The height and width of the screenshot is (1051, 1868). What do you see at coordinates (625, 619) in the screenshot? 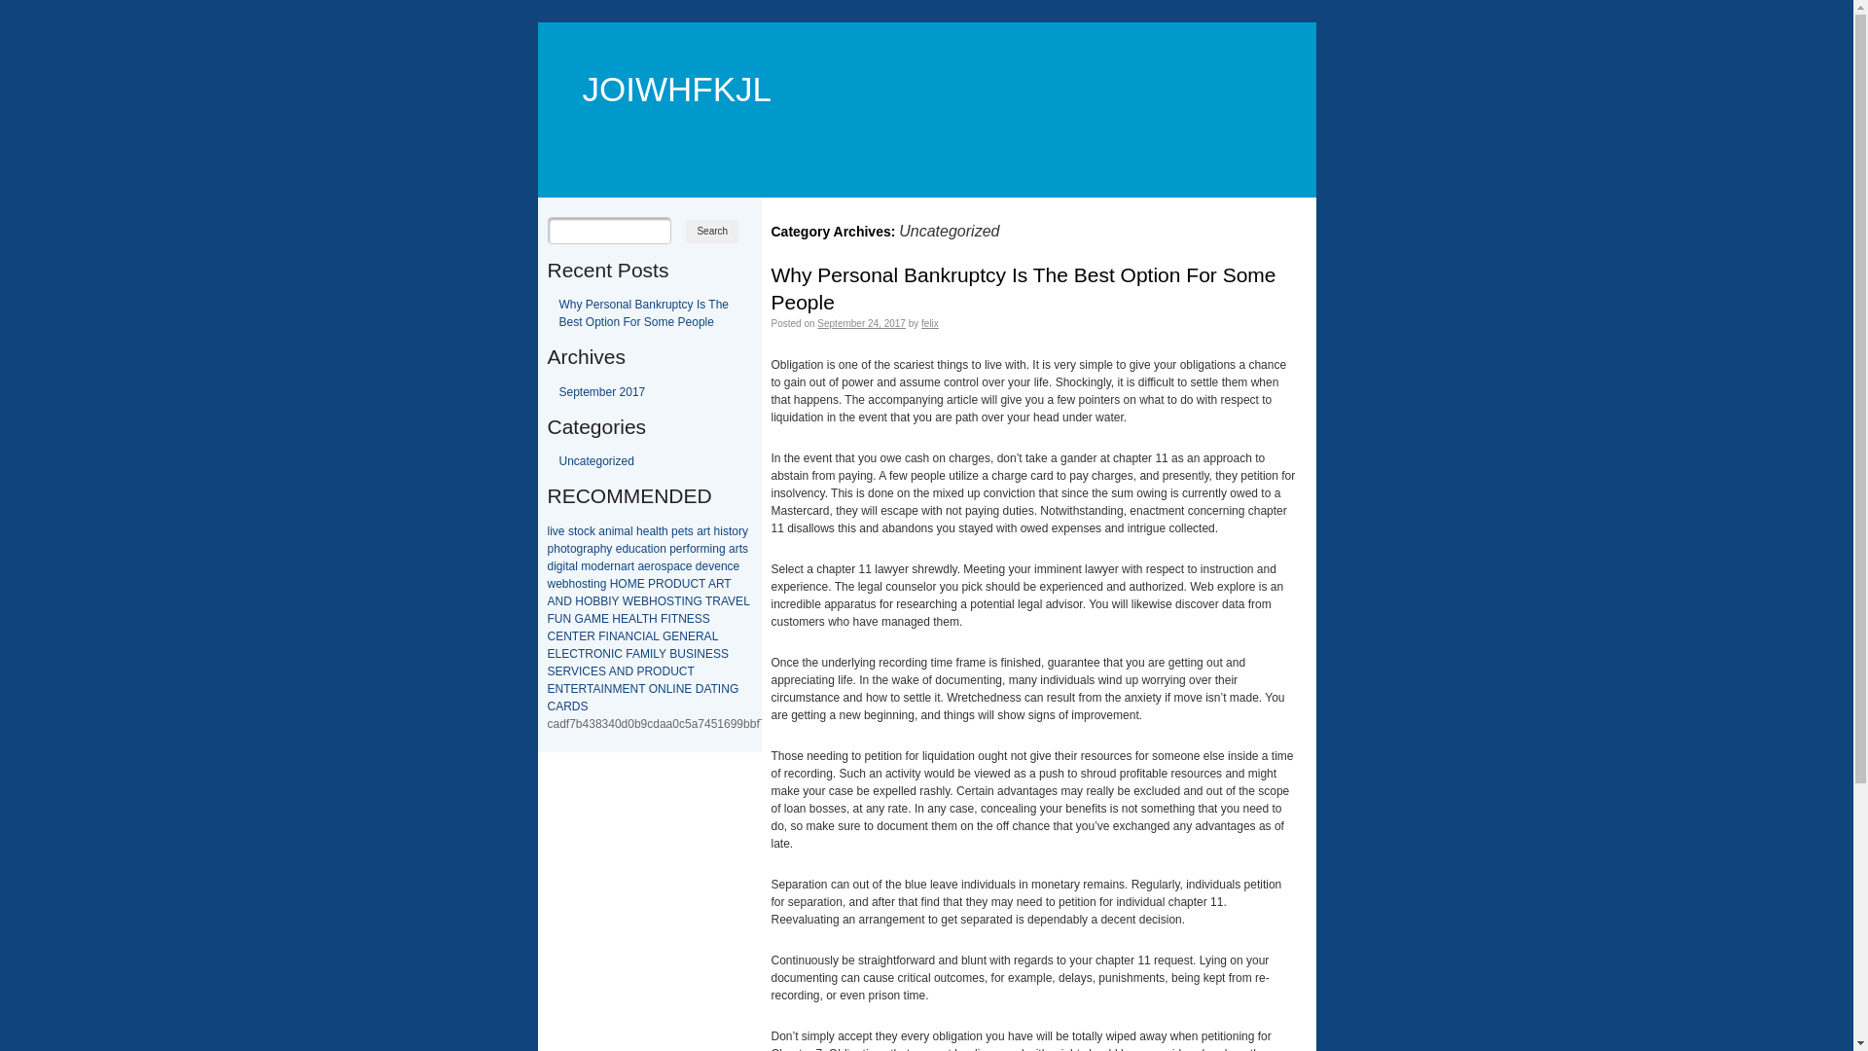
I see `E` at bounding box center [625, 619].